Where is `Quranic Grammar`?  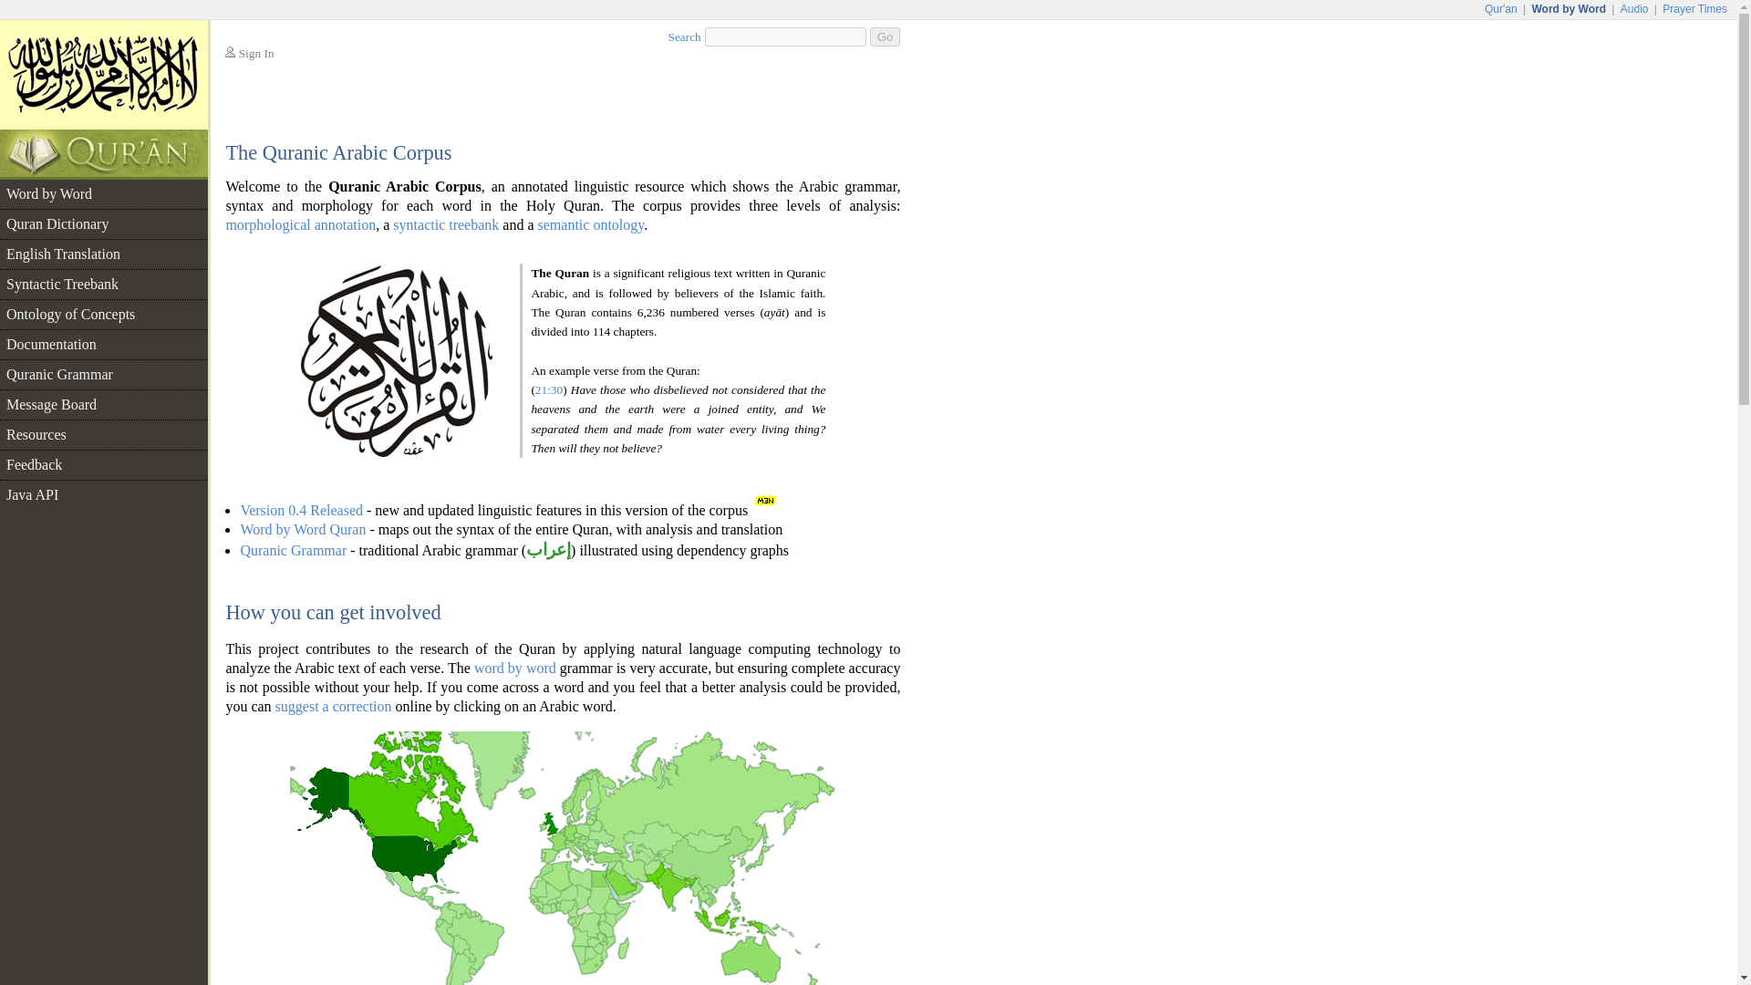
Quranic Grammar is located at coordinates (104, 374).